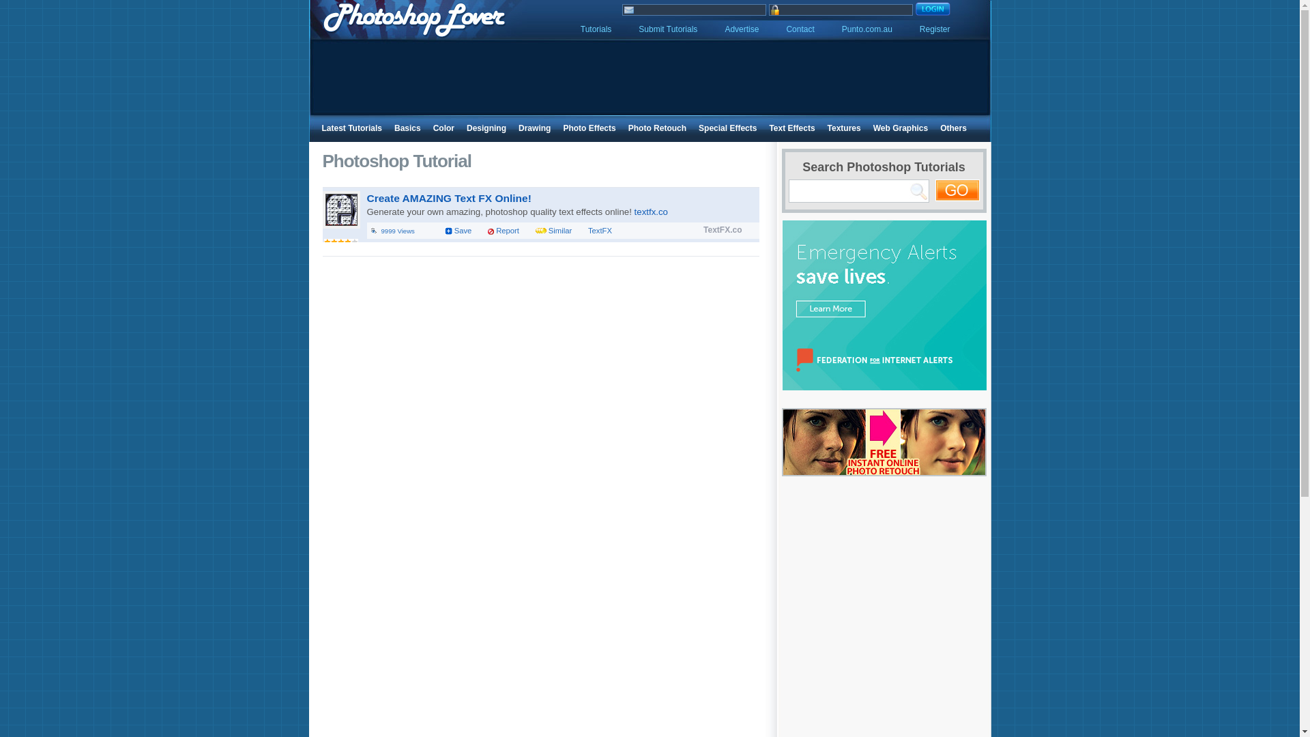 The width and height of the screenshot is (1310, 737). I want to click on Contact, so click(800, 29).